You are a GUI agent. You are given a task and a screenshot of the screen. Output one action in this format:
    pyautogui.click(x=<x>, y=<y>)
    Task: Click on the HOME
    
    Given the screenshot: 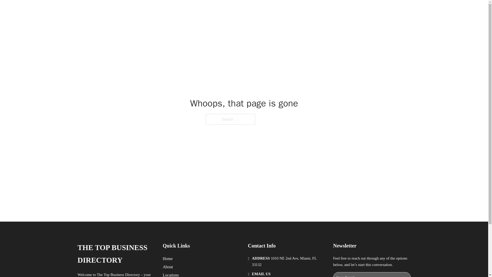 What is the action you would take?
    pyautogui.click(x=311, y=10)
    